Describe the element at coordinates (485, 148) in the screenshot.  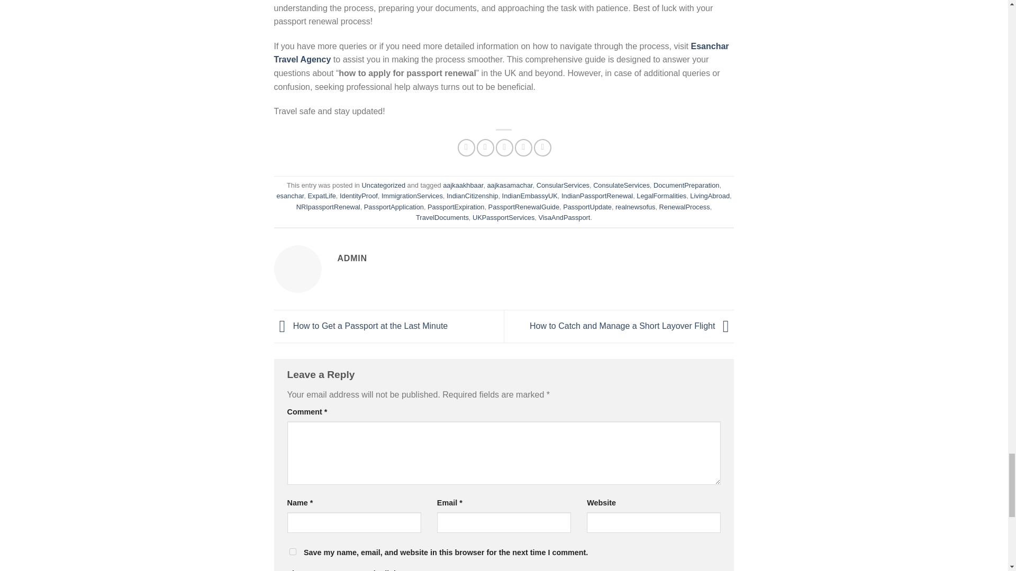
I see `Share on Twitter` at that location.